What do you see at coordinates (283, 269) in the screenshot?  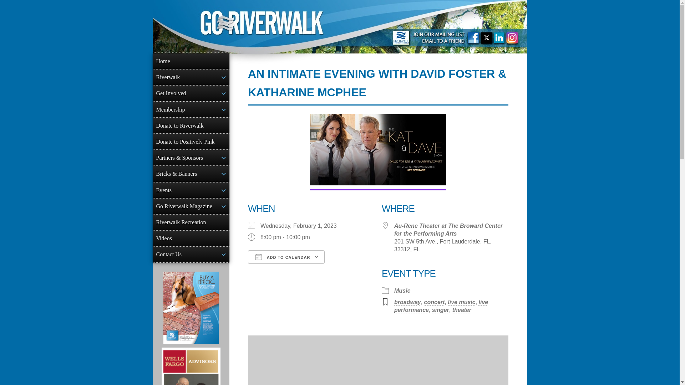 I see `Download ICS` at bounding box center [283, 269].